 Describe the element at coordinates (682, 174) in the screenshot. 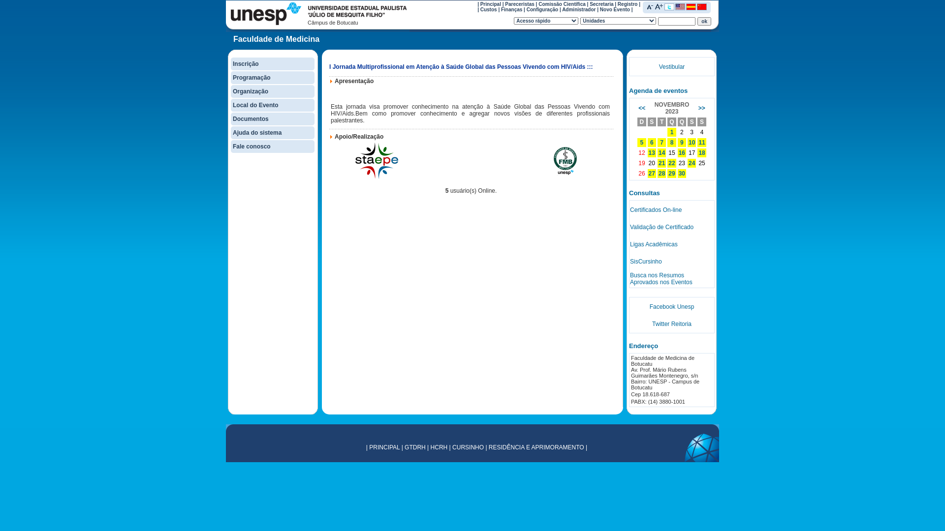

I see `30` at that location.